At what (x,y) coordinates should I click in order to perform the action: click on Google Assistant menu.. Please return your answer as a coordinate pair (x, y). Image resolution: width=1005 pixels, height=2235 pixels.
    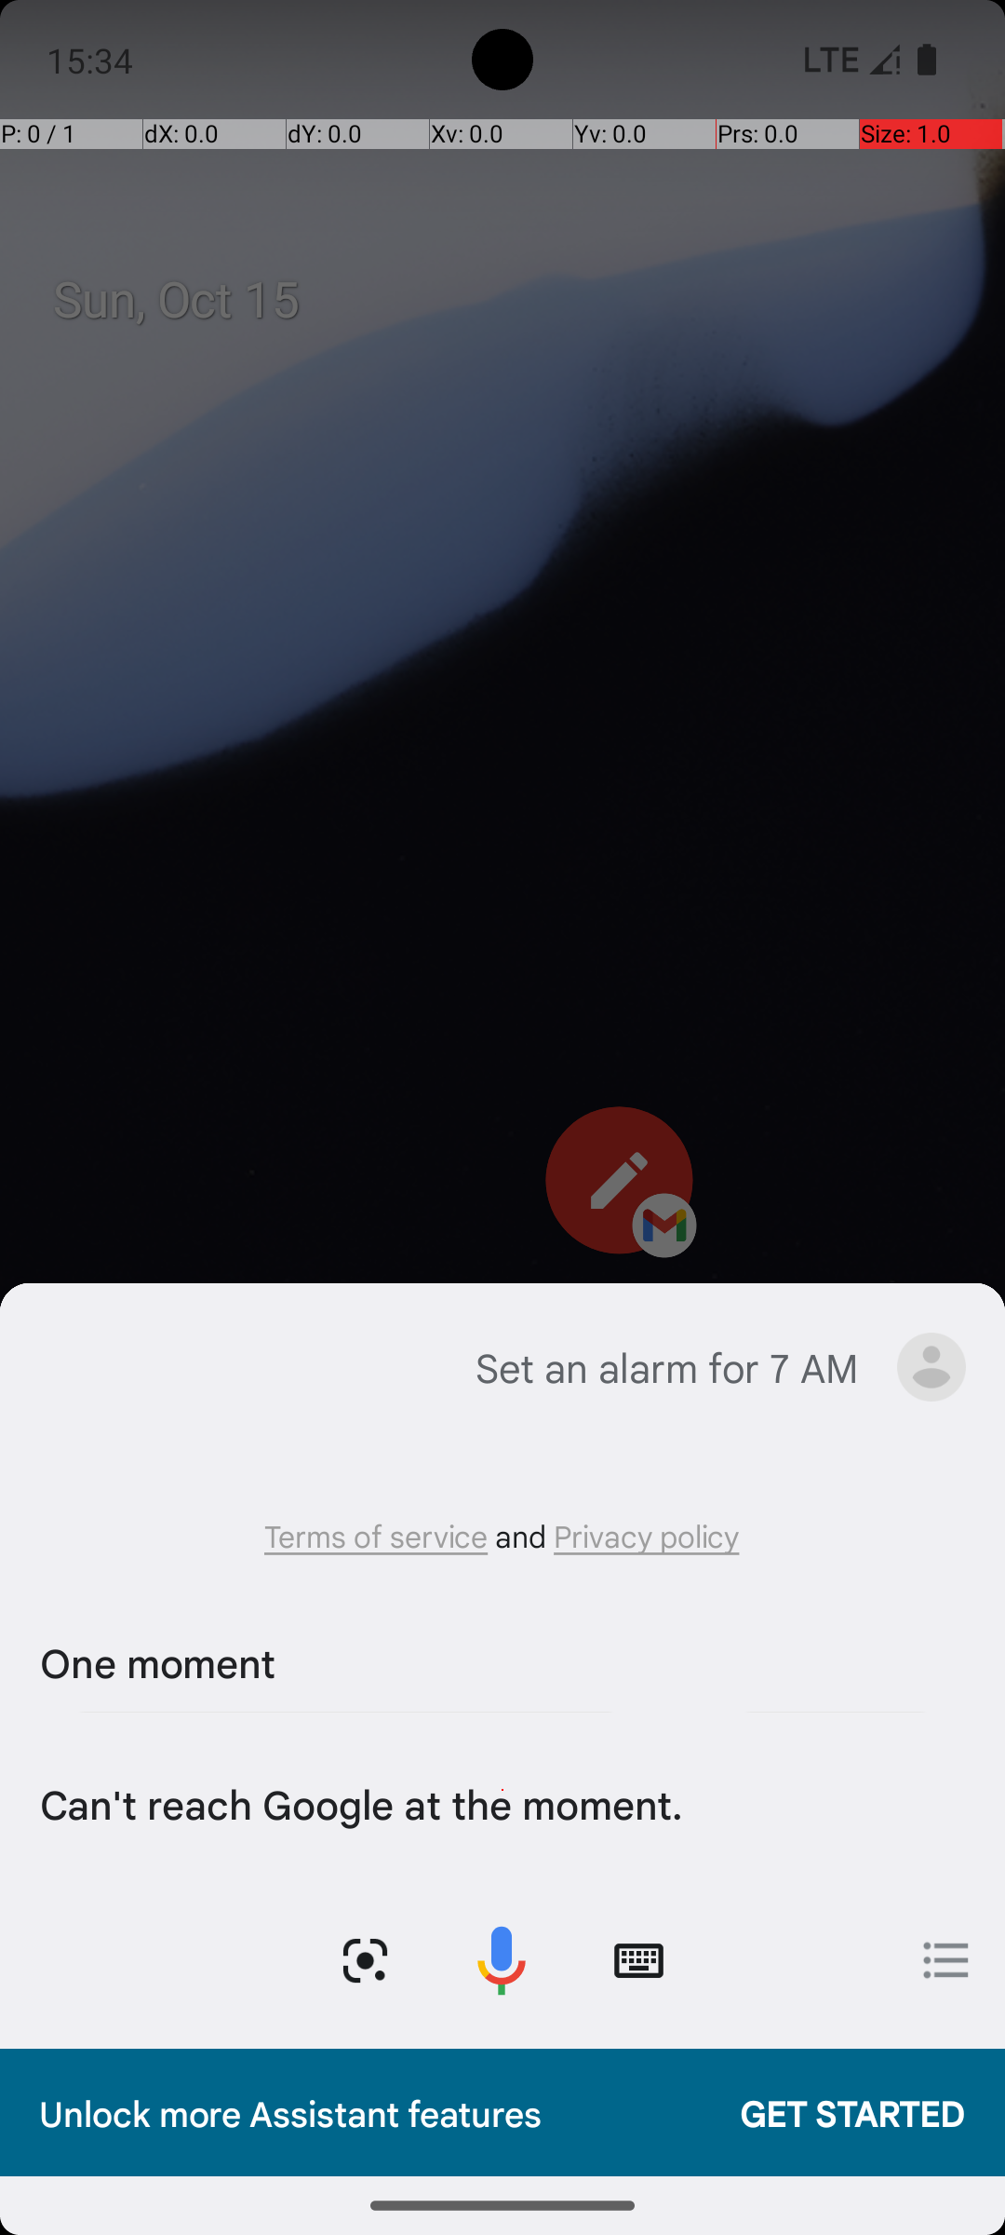
    Looking at the image, I should click on (931, 1367).